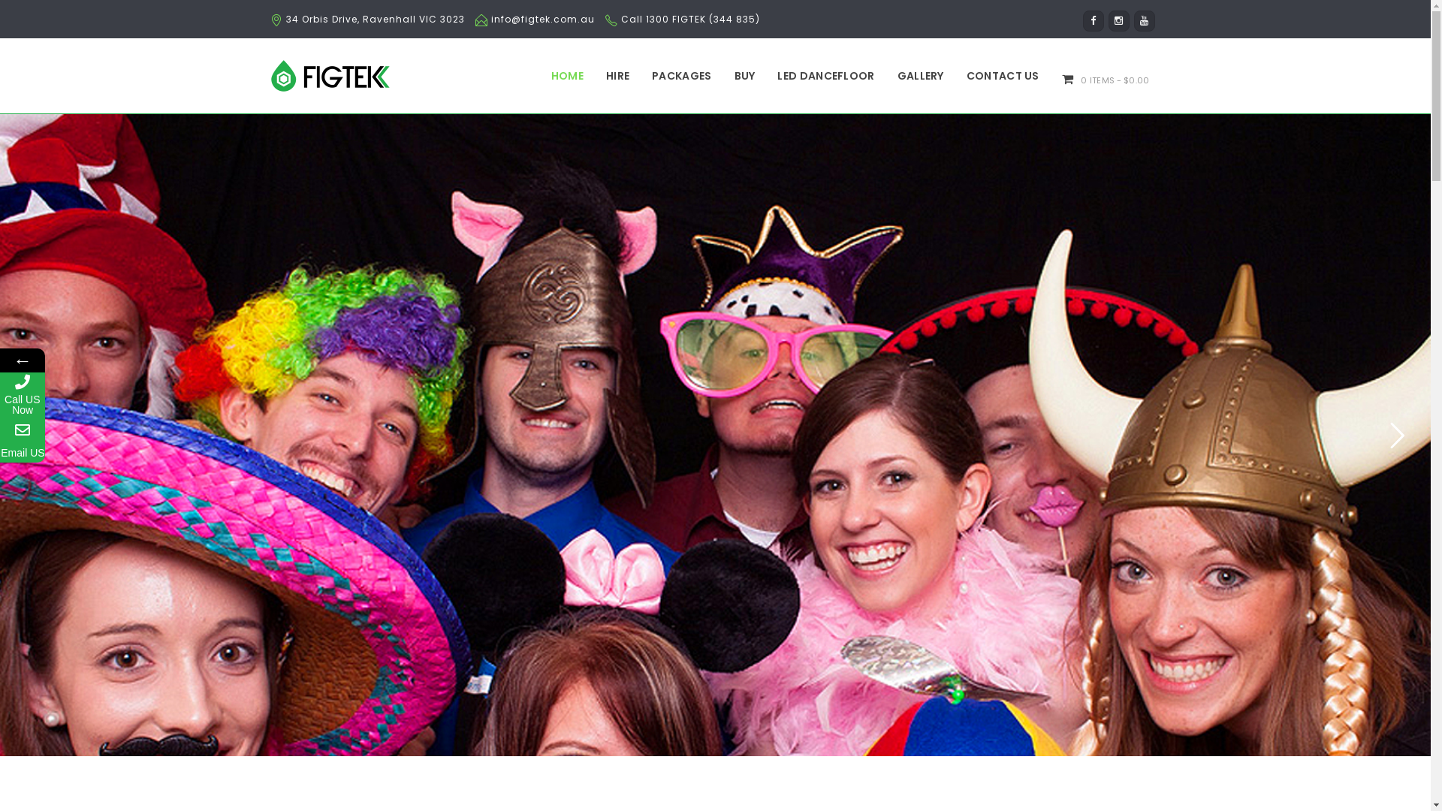 This screenshot has height=811, width=1442. What do you see at coordinates (682, 76) in the screenshot?
I see `PACKAGES` at bounding box center [682, 76].